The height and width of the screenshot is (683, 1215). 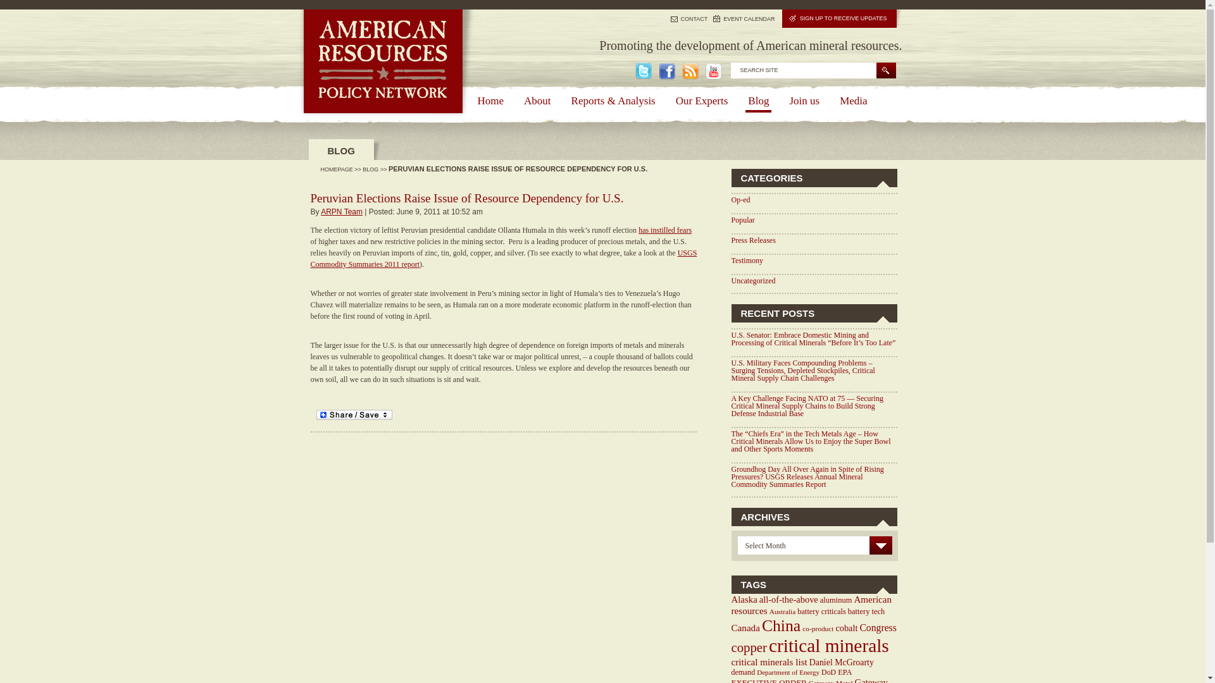 What do you see at coordinates (745, 627) in the screenshot?
I see `Canada` at bounding box center [745, 627].